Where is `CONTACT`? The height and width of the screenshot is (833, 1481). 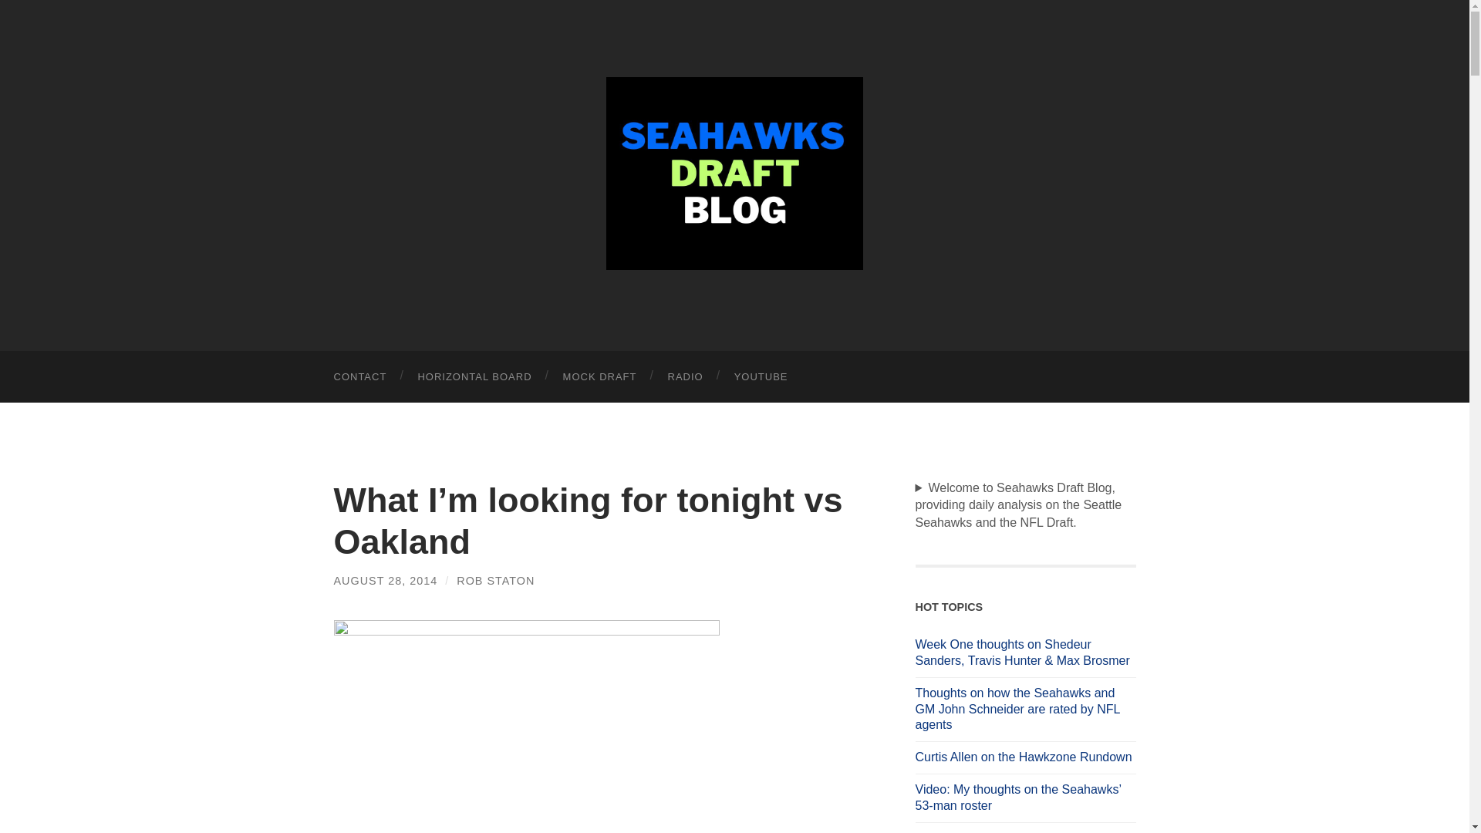 CONTACT is located at coordinates (359, 376).